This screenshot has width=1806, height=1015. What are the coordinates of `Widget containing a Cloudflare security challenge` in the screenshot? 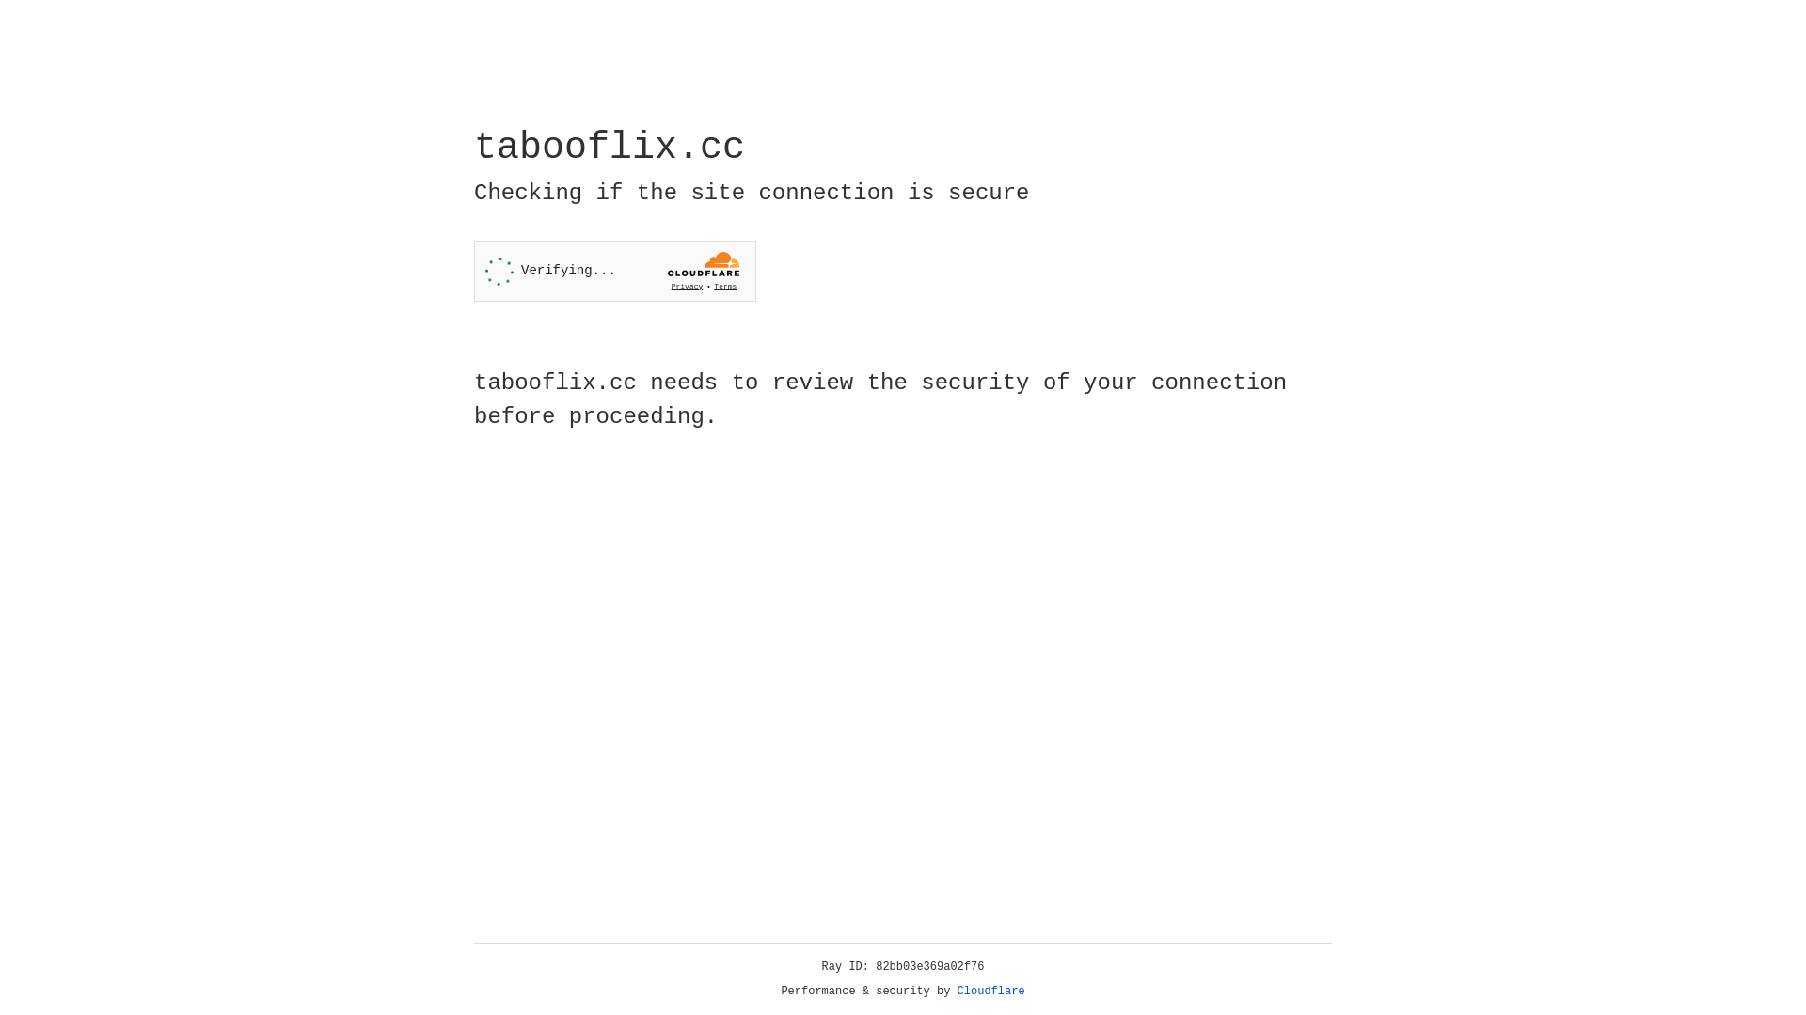 It's located at (615, 271).